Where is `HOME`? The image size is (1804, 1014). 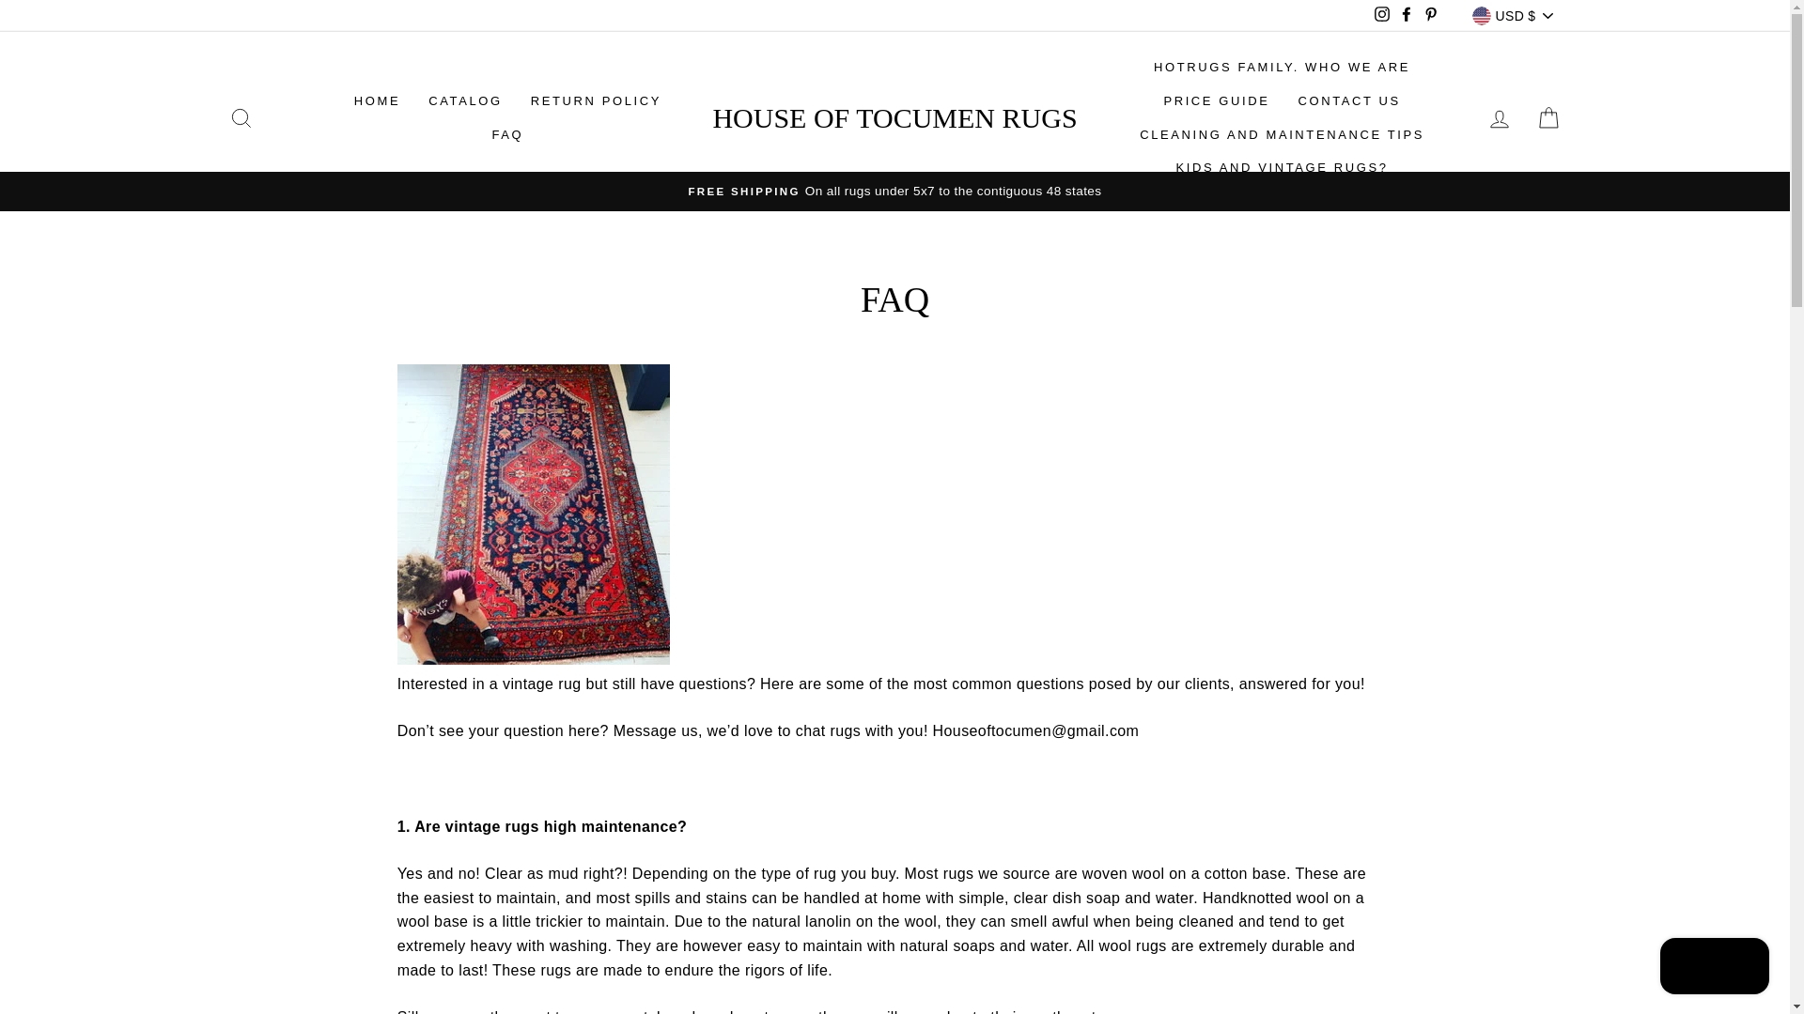 HOME is located at coordinates (378, 101).